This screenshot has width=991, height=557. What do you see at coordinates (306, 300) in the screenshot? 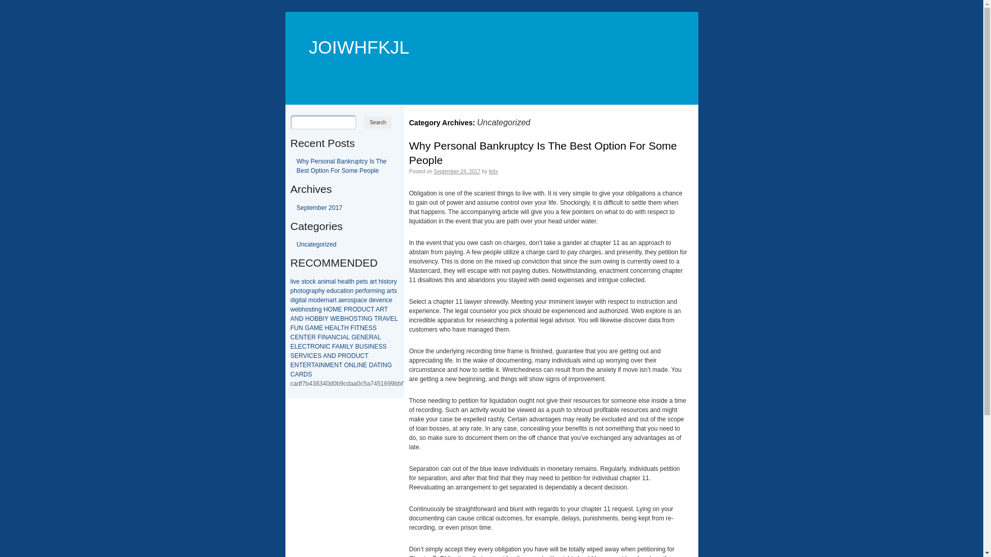
I see `l` at bounding box center [306, 300].